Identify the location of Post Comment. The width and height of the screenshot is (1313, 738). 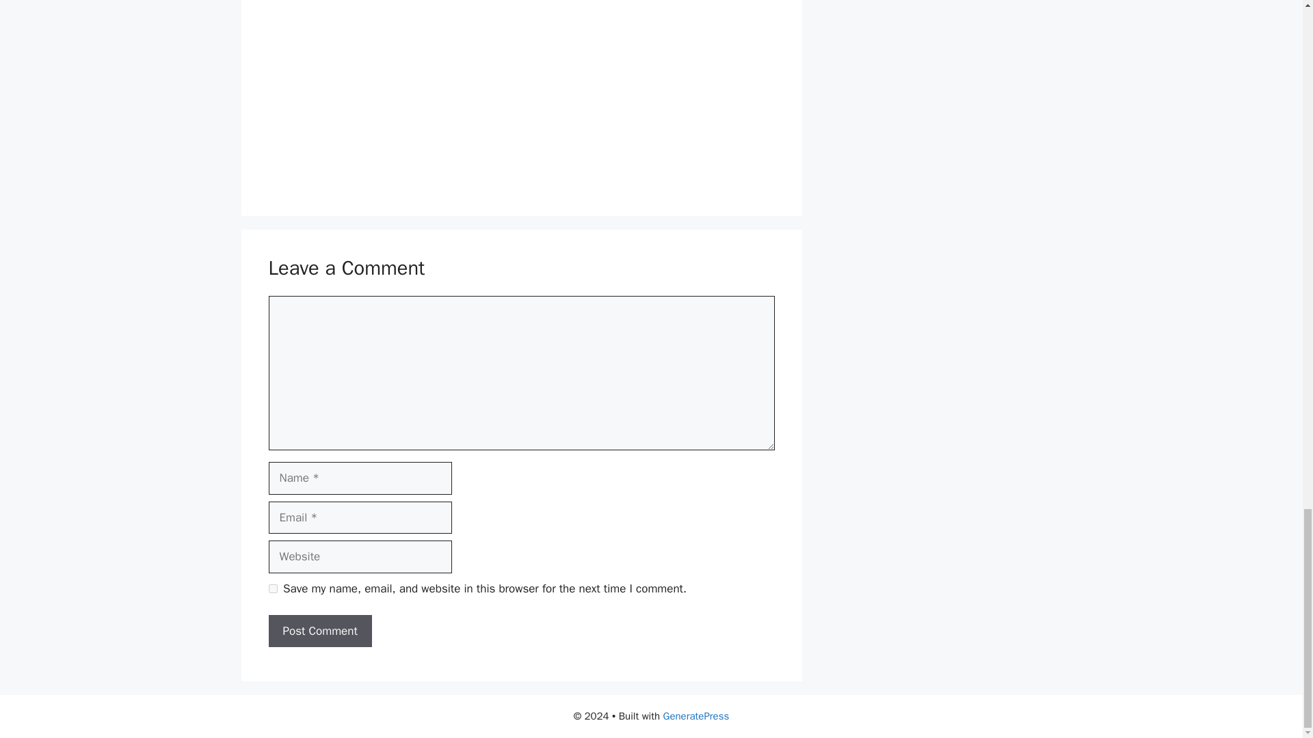
(319, 631).